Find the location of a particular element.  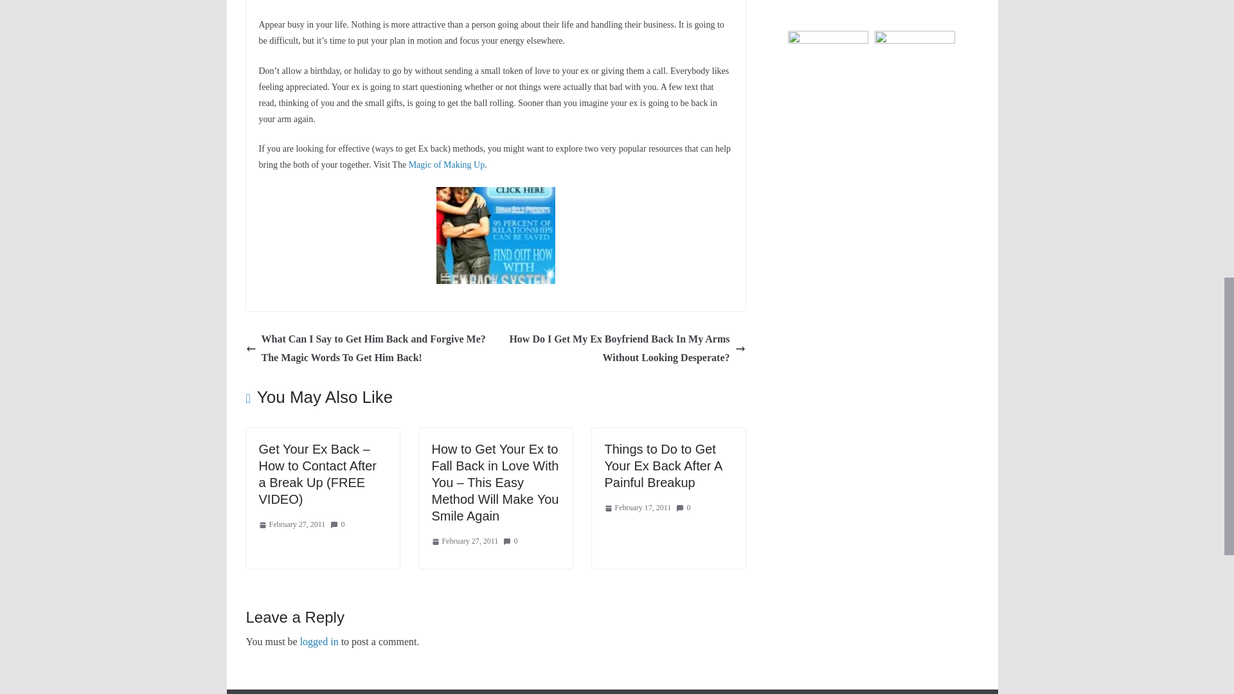

Magic of Making Up is located at coordinates (446, 165).